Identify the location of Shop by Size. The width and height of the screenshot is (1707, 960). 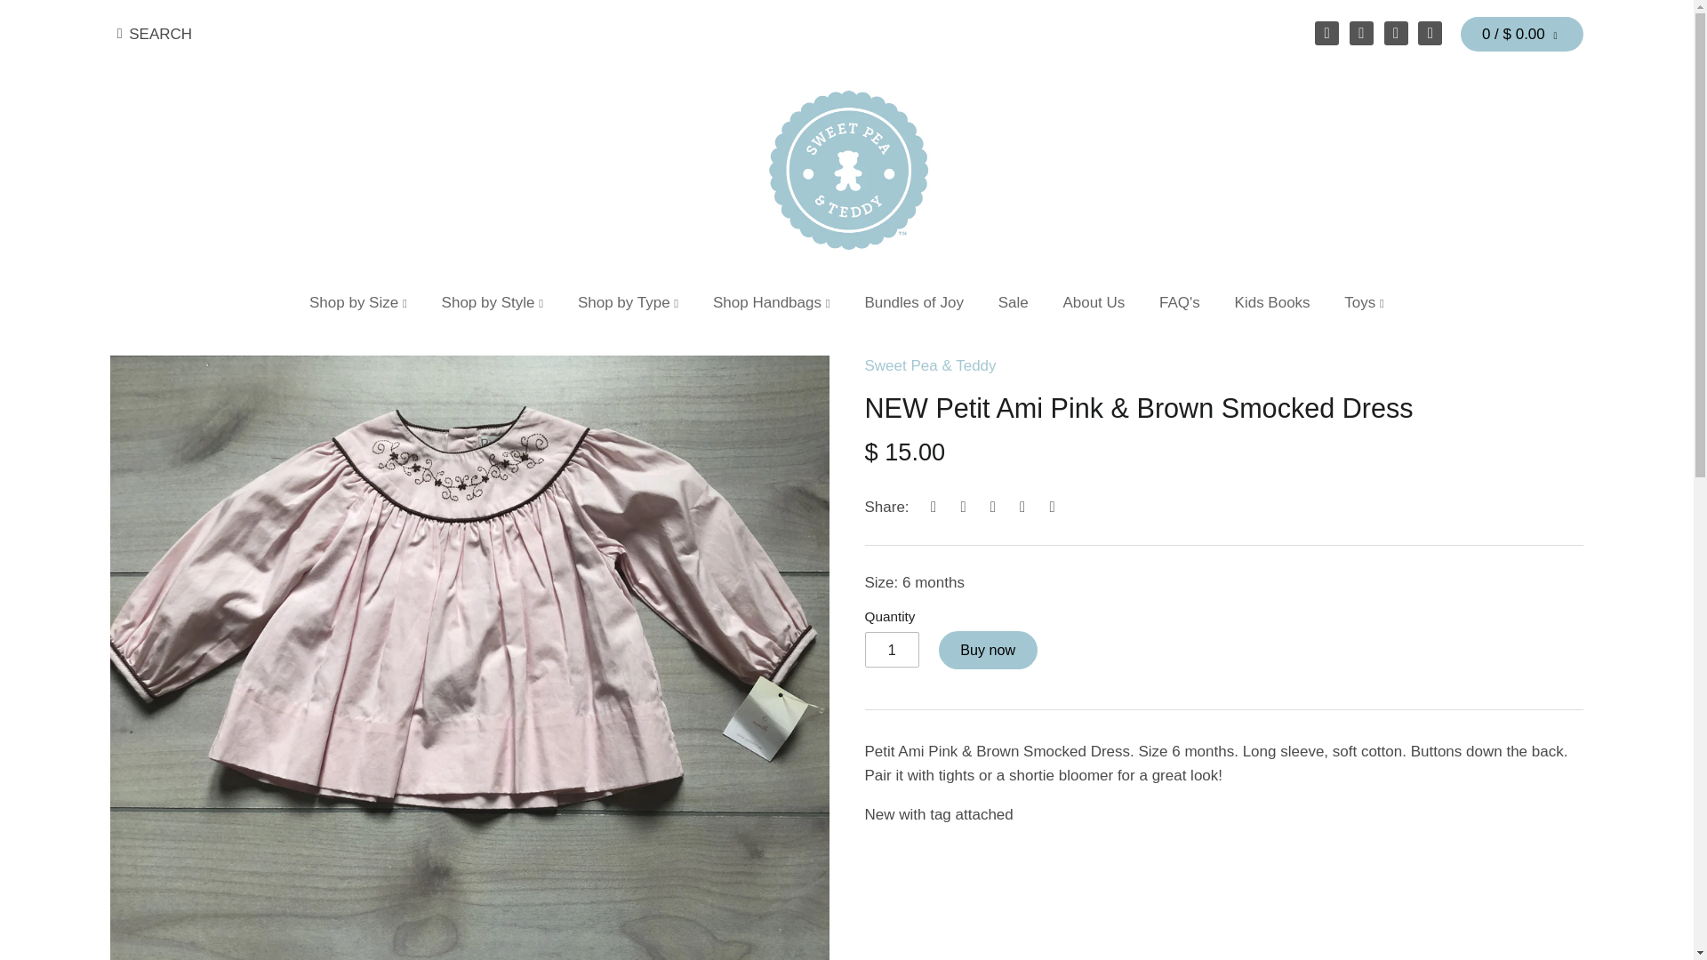
(357, 307).